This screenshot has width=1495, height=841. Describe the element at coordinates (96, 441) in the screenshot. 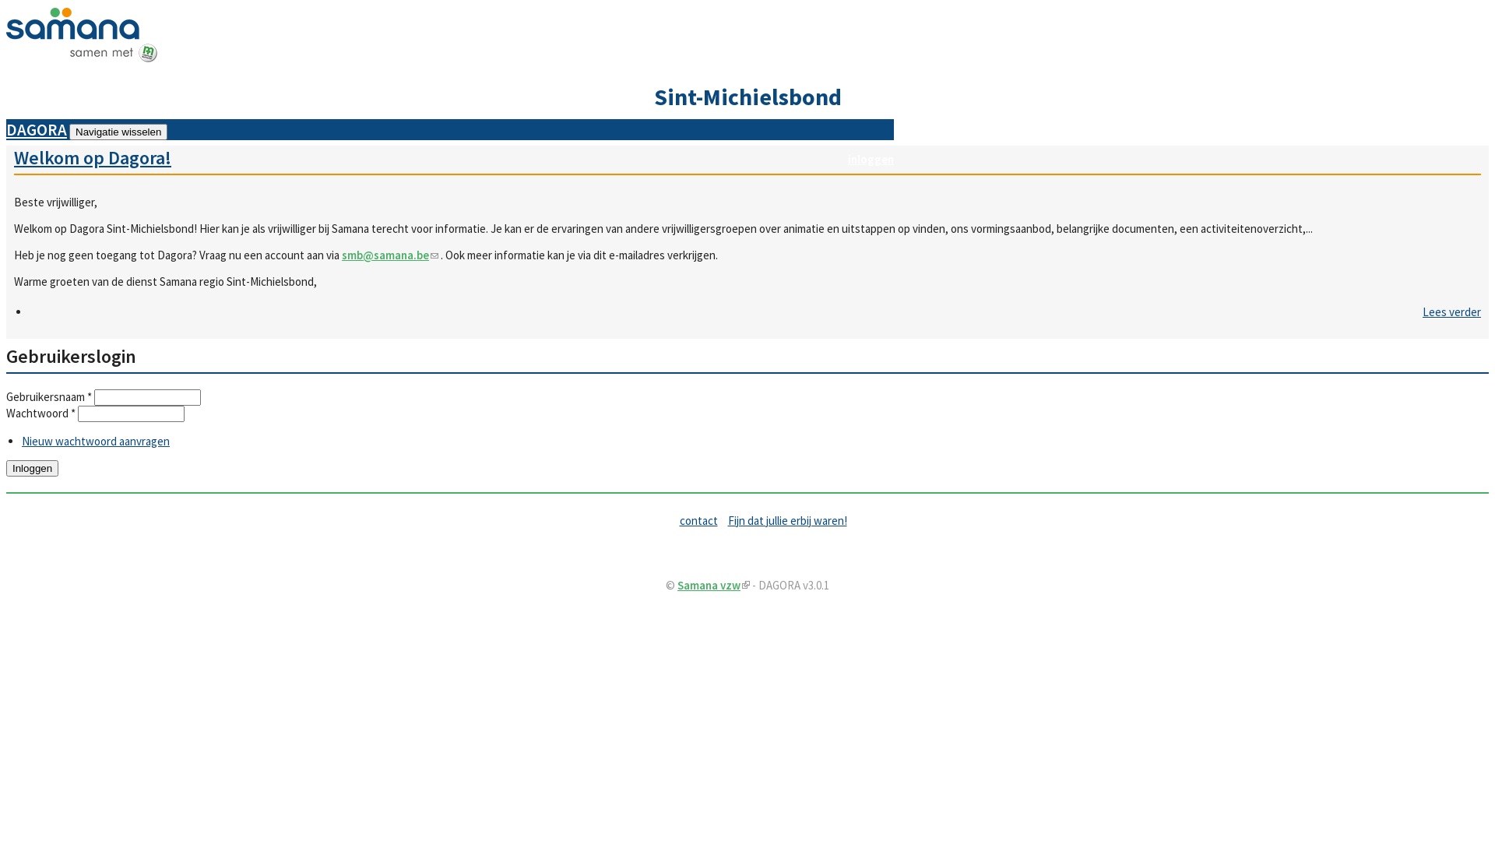

I see `Nieuw wachtwoord aanvragen` at that location.